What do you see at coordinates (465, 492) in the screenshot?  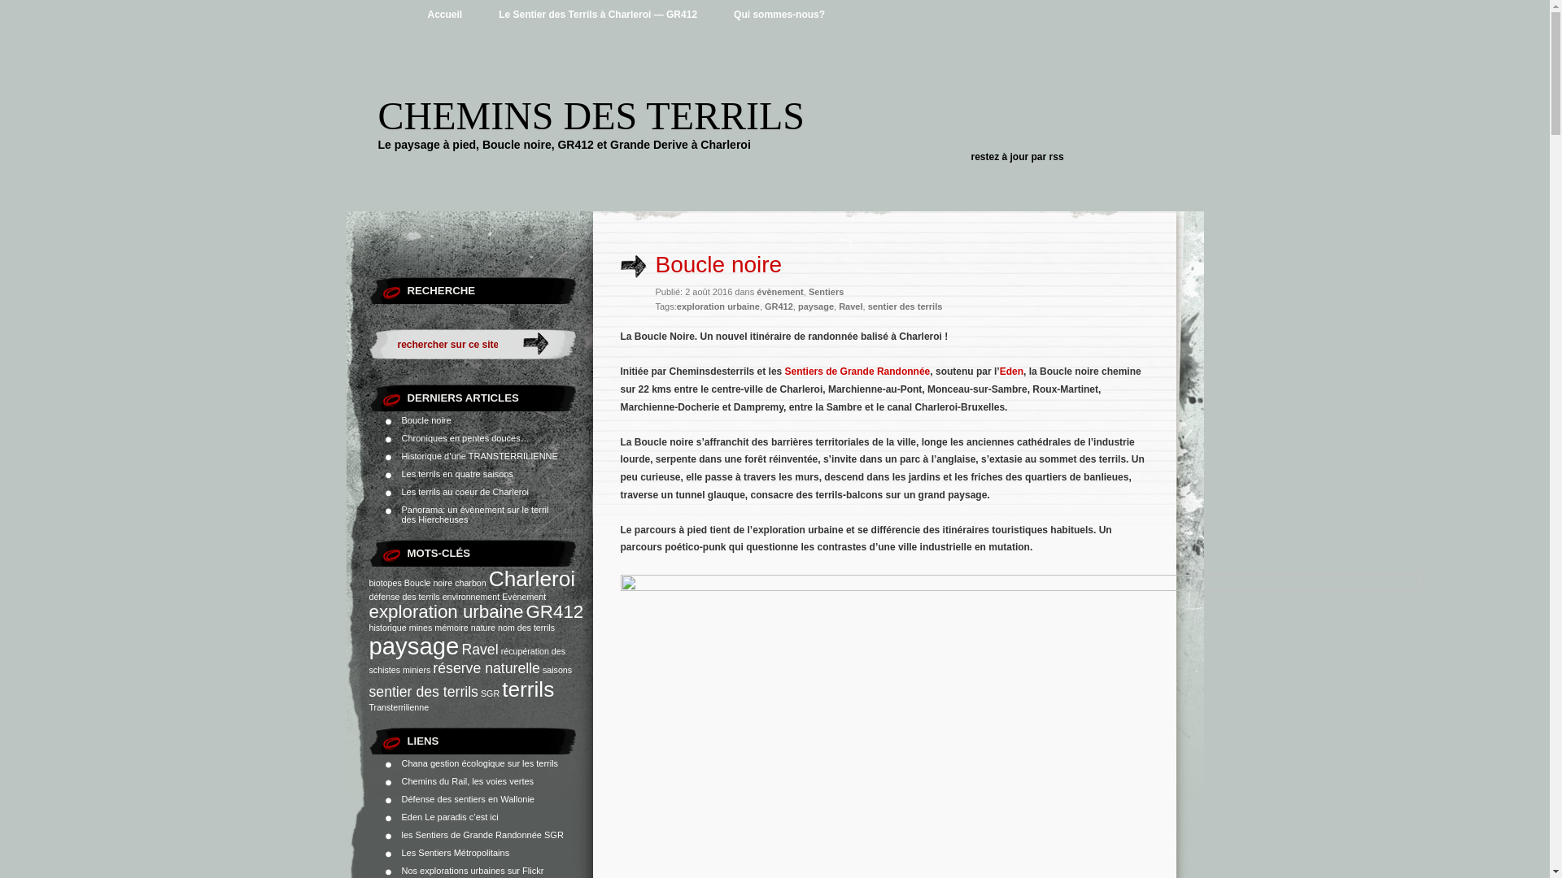 I see `Les terrils au coeur de Charleroi` at bounding box center [465, 492].